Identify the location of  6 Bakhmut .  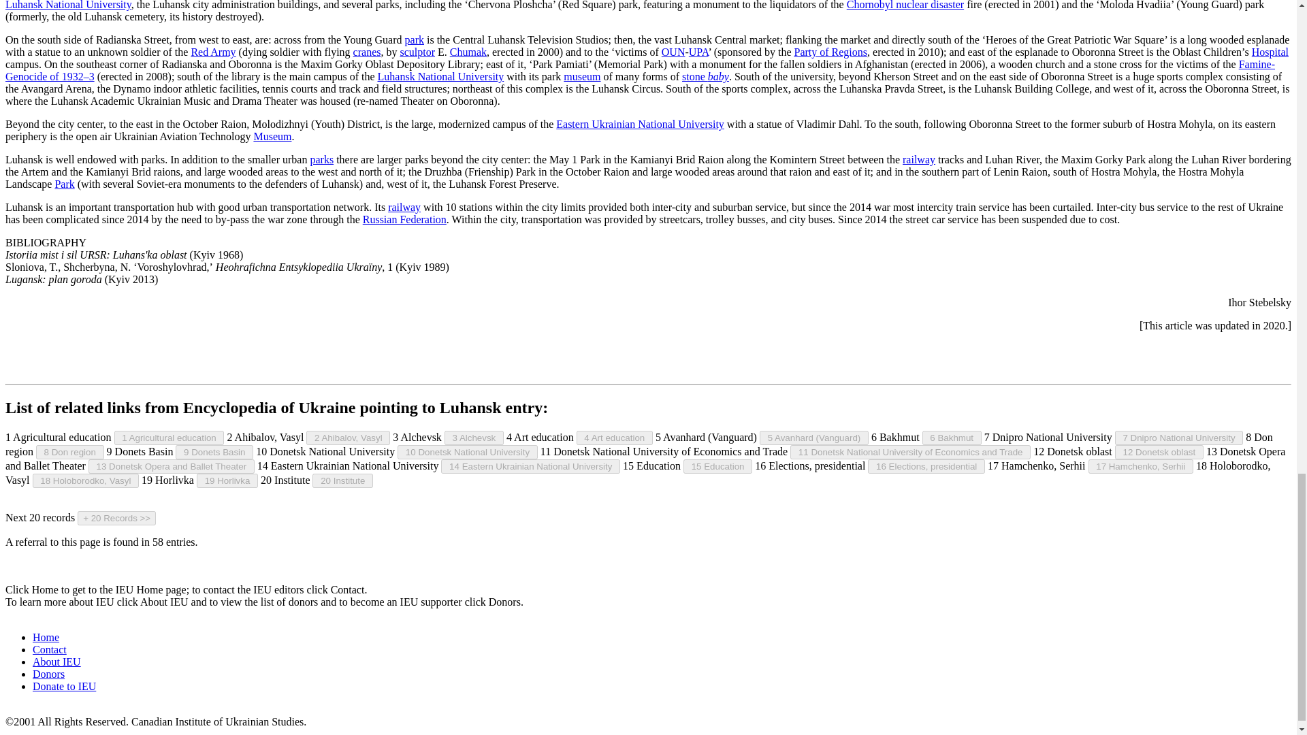
(952, 438).